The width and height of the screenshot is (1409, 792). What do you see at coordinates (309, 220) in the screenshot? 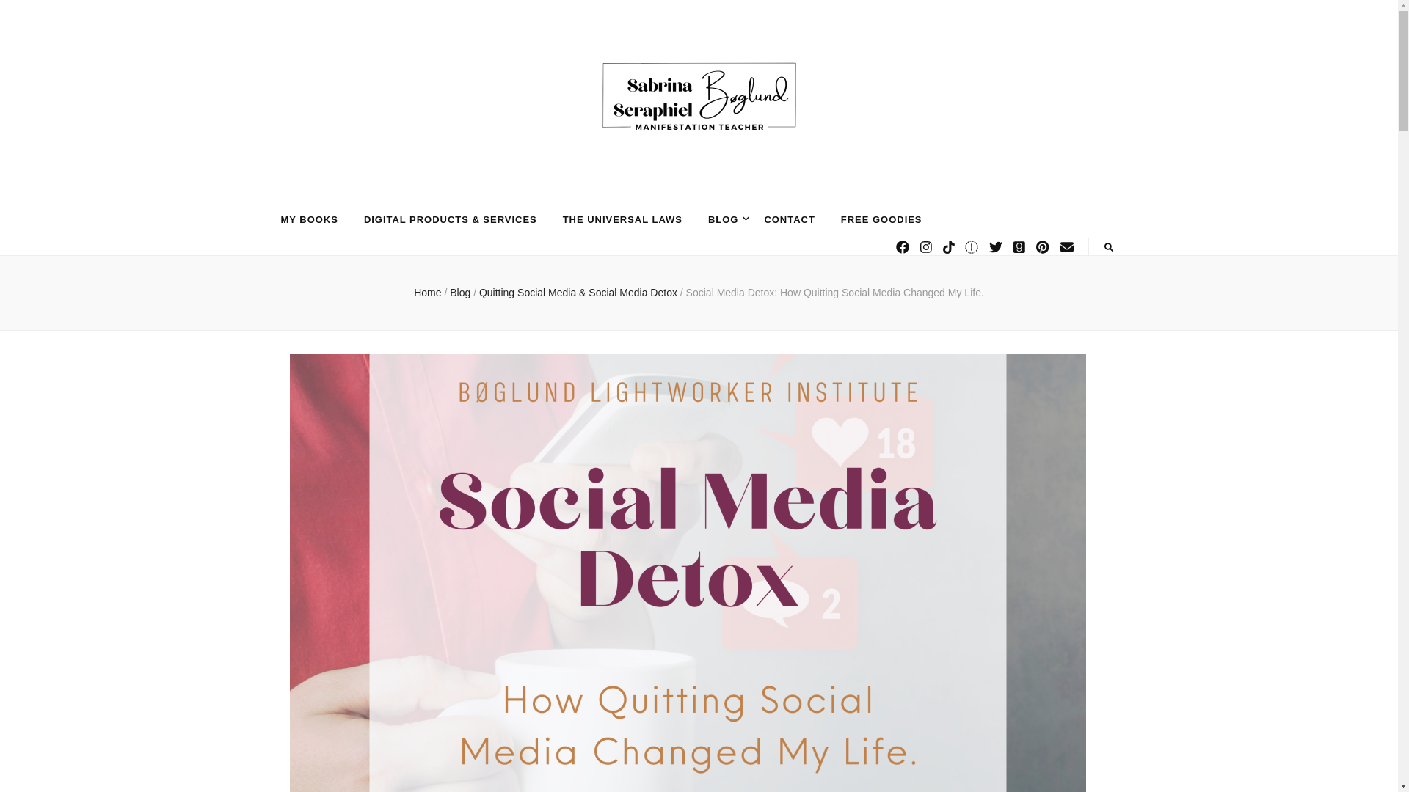
I see `MY BOOKS` at bounding box center [309, 220].